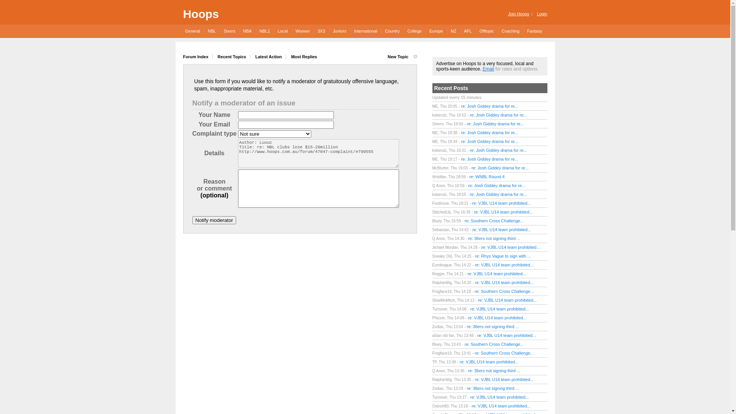 This screenshot has height=414, width=736. Describe the element at coordinates (534, 31) in the screenshot. I see `Fantasy` at that location.